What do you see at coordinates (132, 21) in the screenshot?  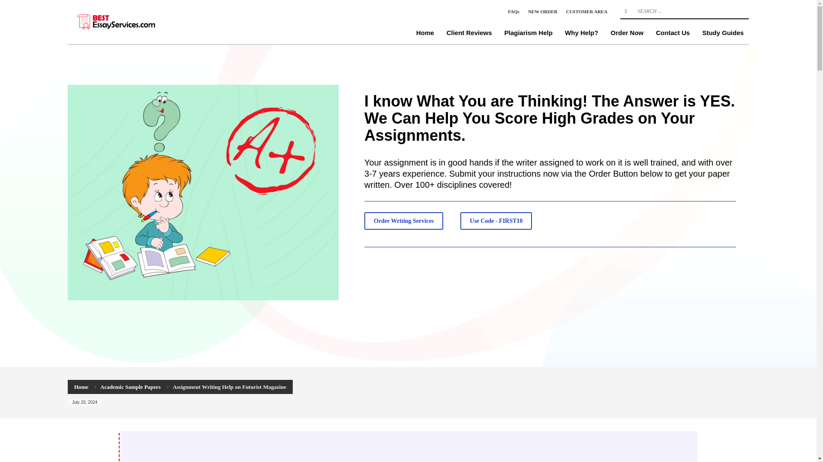 I see `Homework Help` at bounding box center [132, 21].